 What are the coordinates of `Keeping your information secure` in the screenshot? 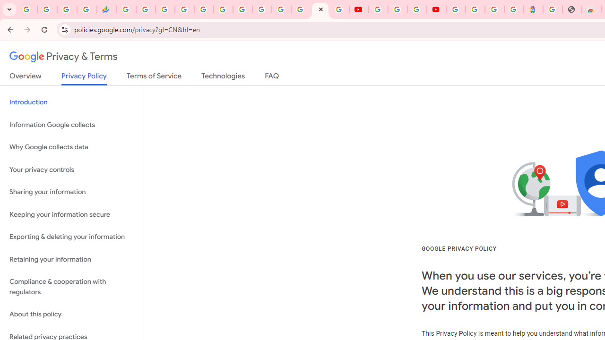 It's located at (72, 214).